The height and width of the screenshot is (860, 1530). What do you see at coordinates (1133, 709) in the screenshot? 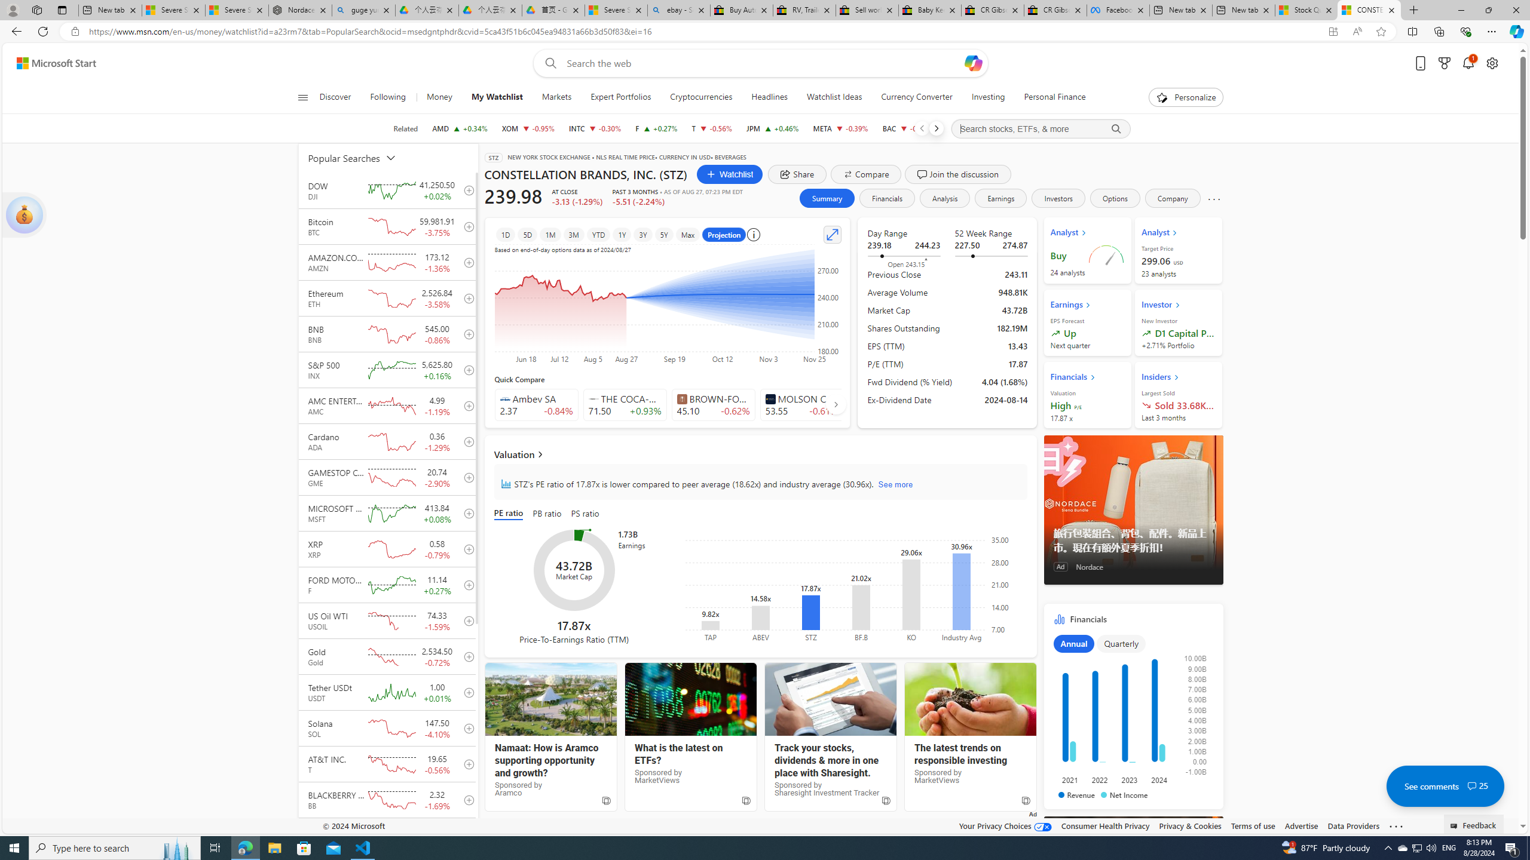
I see `Financials` at bounding box center [1133, 709].